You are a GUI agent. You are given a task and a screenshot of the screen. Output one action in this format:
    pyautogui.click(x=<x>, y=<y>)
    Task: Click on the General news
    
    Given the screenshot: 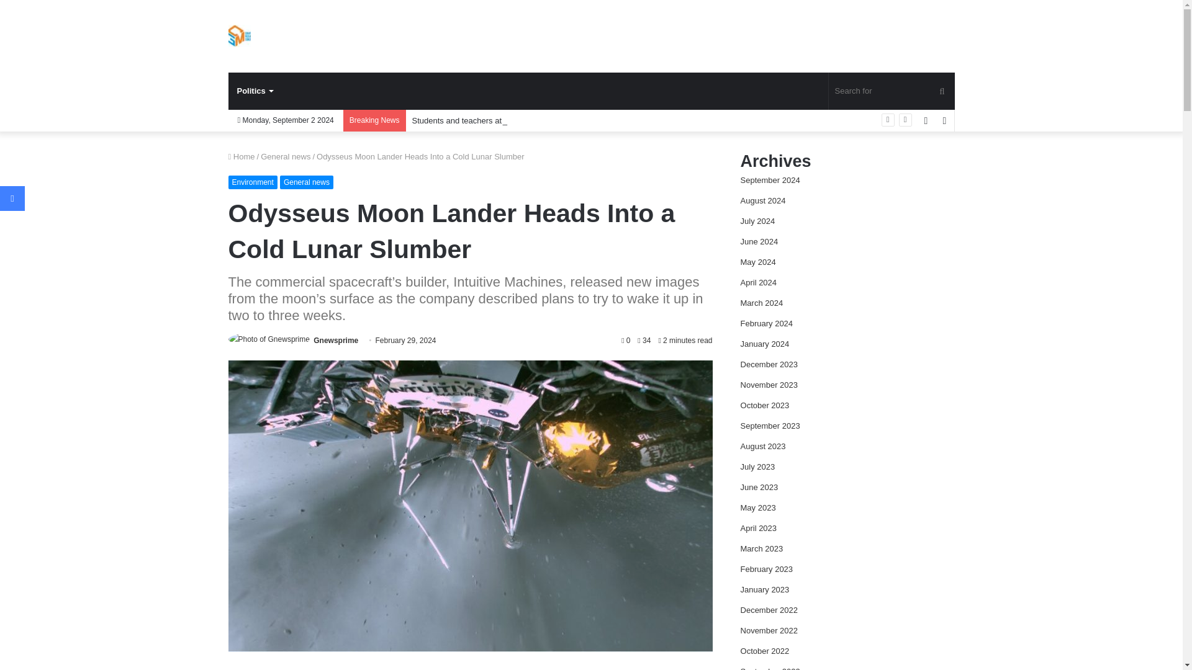 What is the action you would take?
    pyautogui.click(x=307, y=182)
    